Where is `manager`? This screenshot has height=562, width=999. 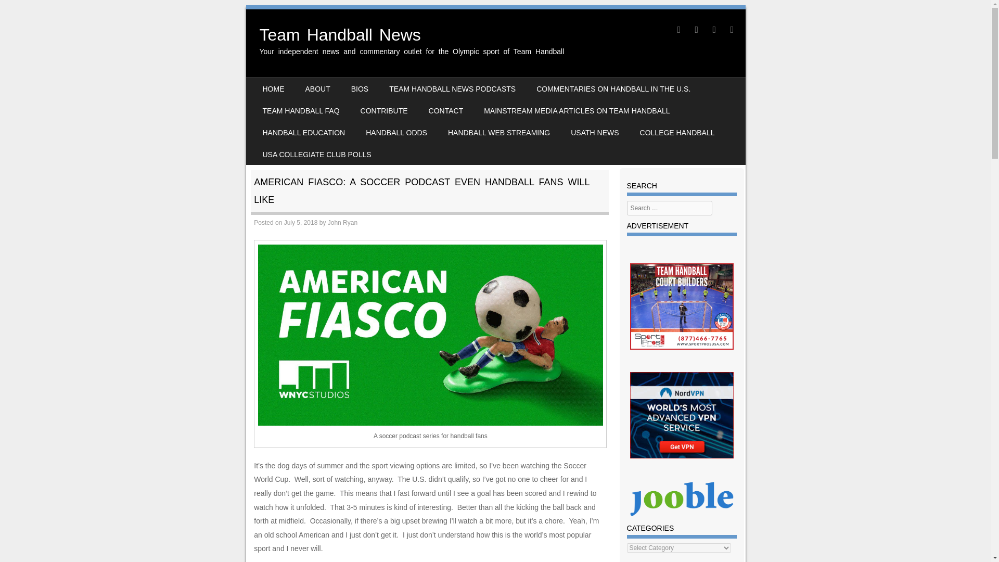
manager is located at coordinates (682, 499).